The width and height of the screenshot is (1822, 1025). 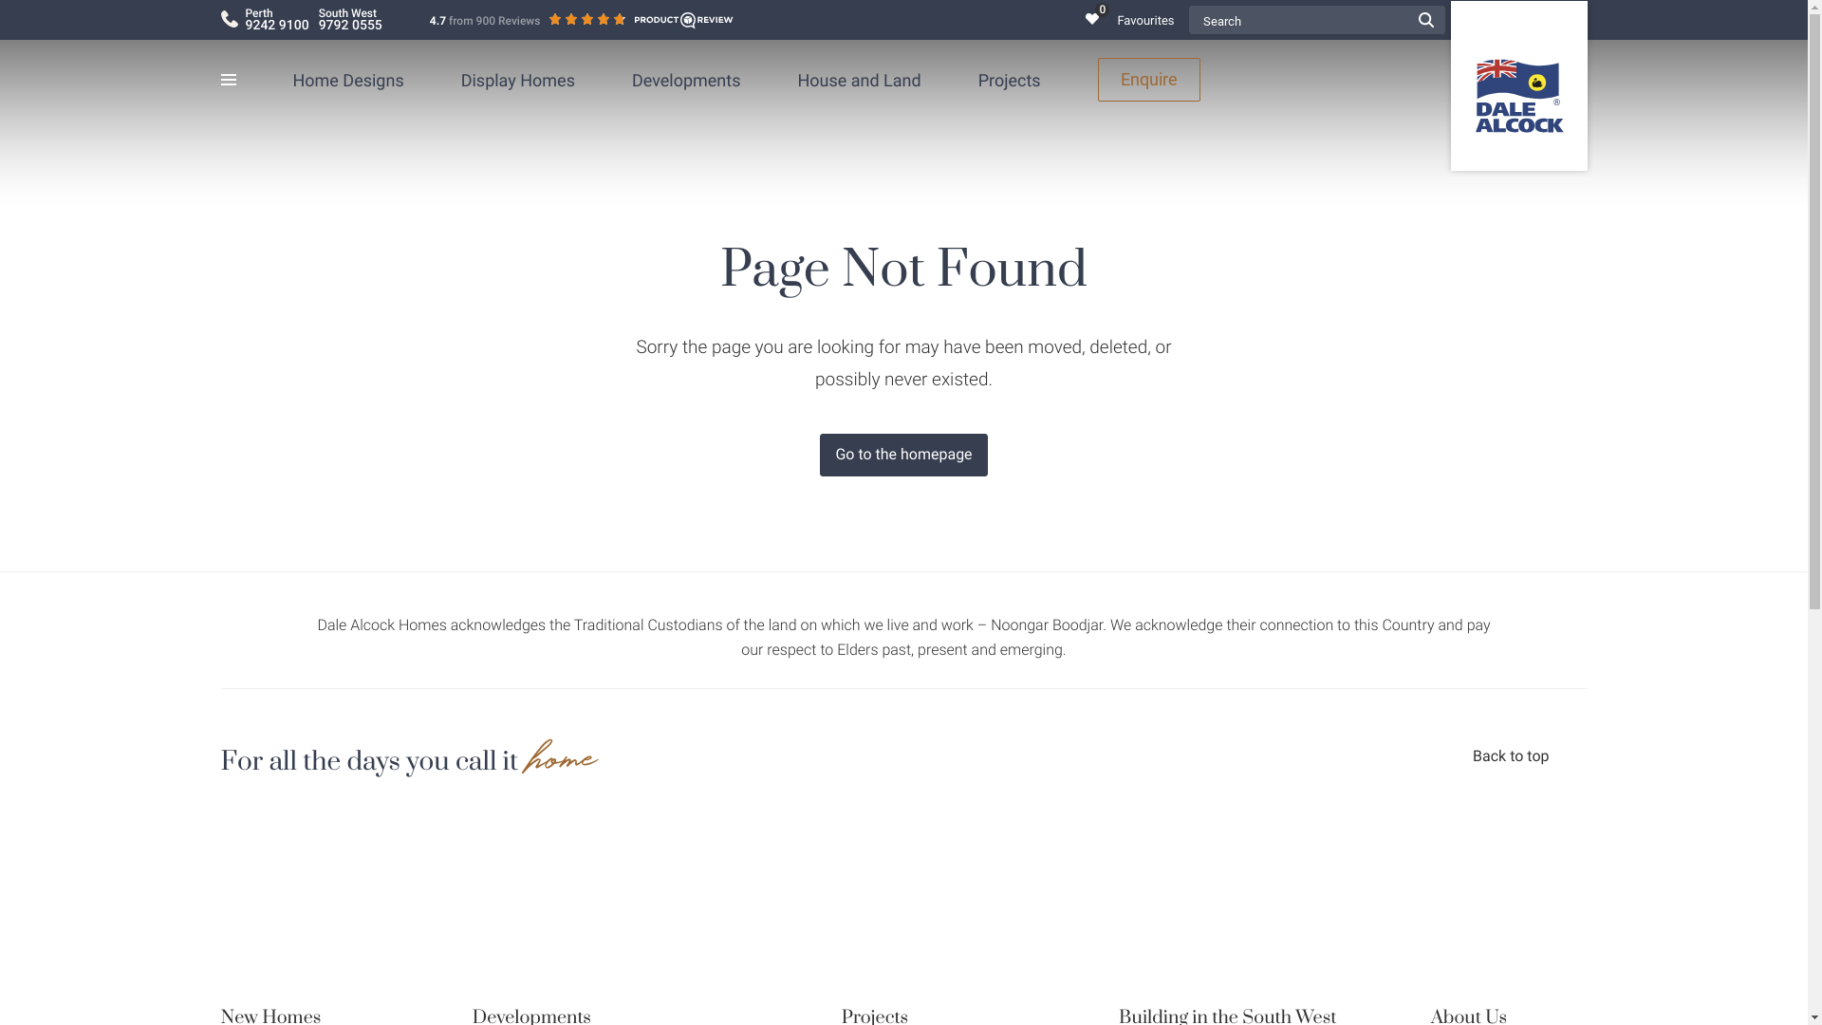 I want to click on Perth
9242 9100, so click(x=277, y=20).